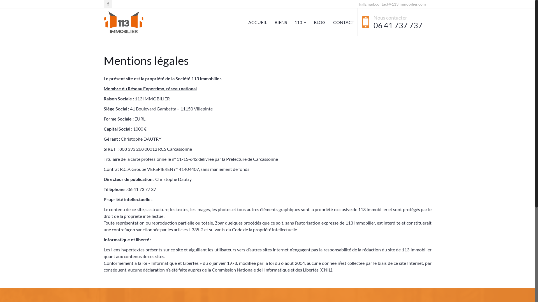  What do you see at coordinates (108, 4) in the screenshot?
I see `Facebook` at bounding box center [108, 4].